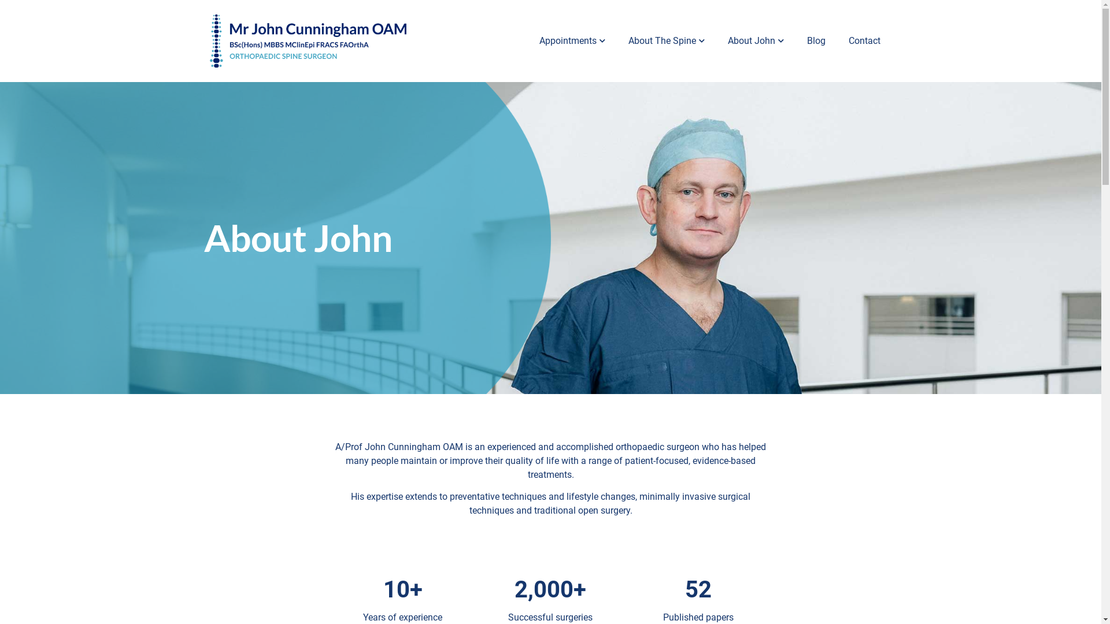  Describe the element at coordinates (865, 41) in the screenshot. I see `Contact` at that location.